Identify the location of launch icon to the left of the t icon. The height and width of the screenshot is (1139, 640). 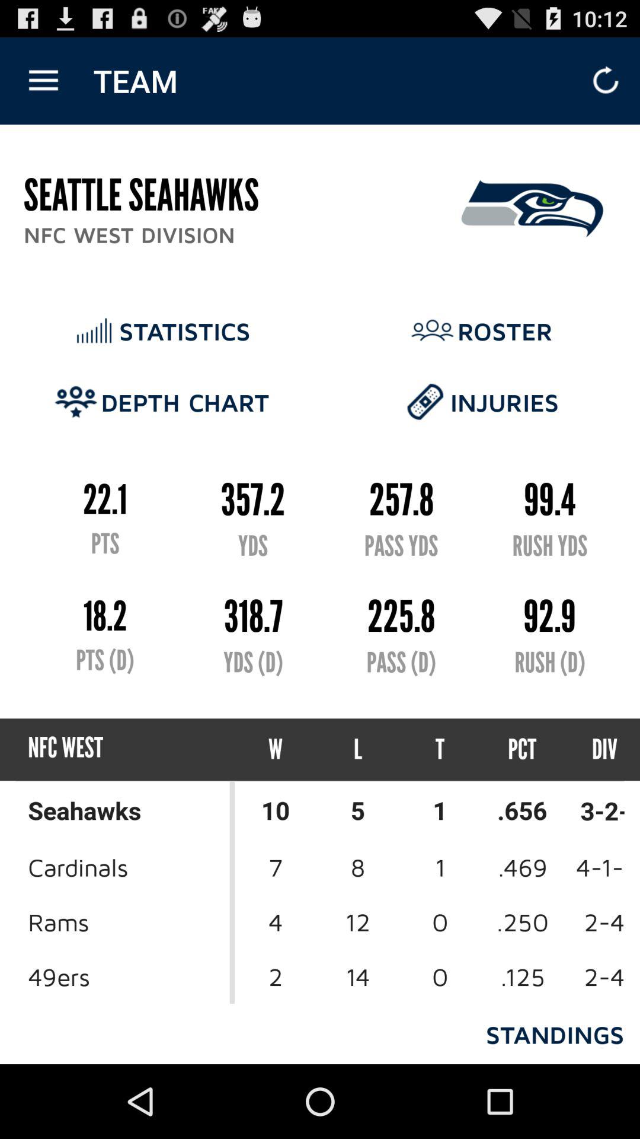
(358, 750).